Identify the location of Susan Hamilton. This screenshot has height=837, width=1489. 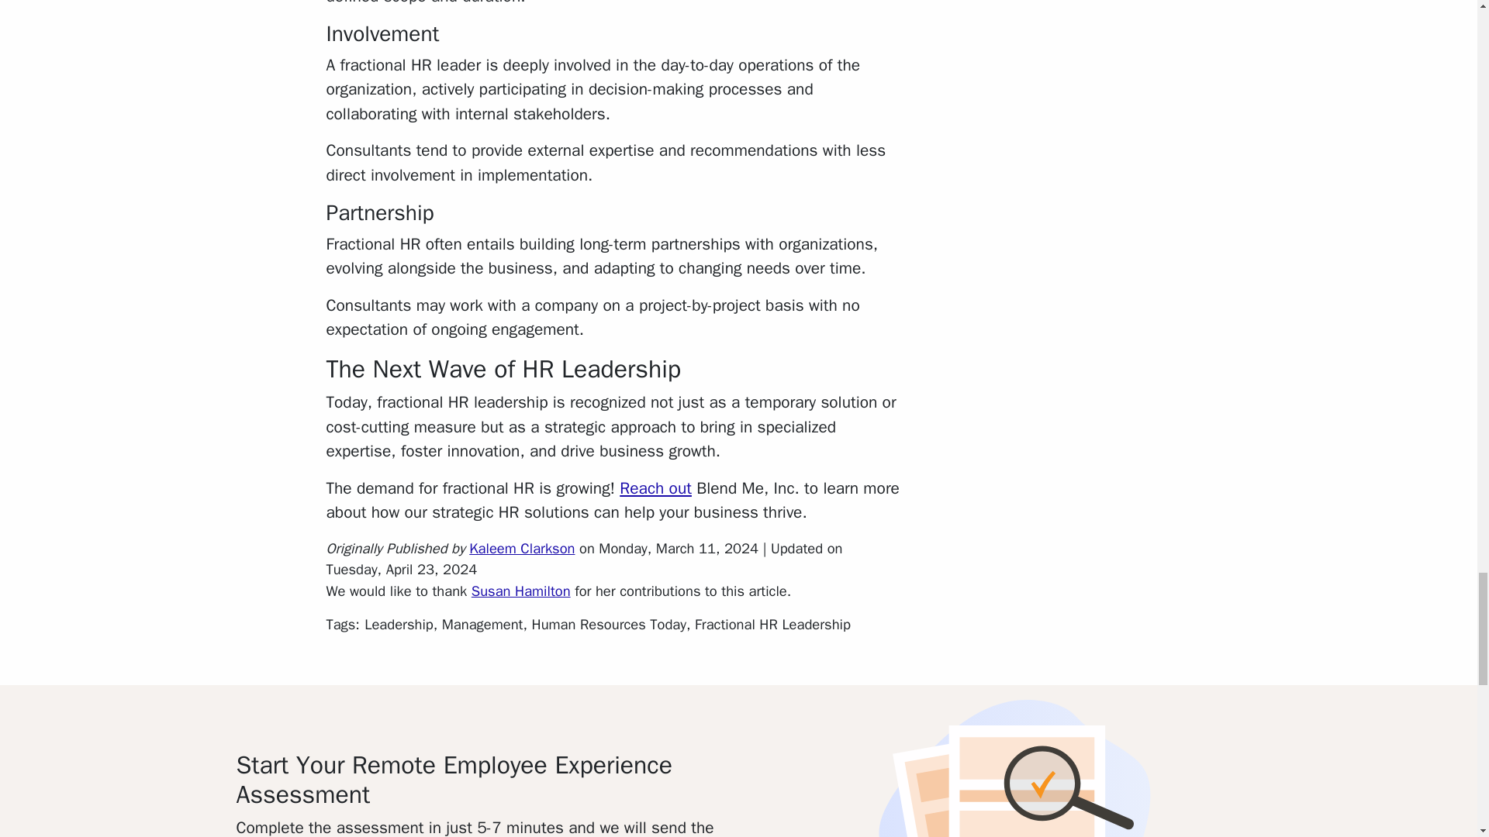
(521, 591).